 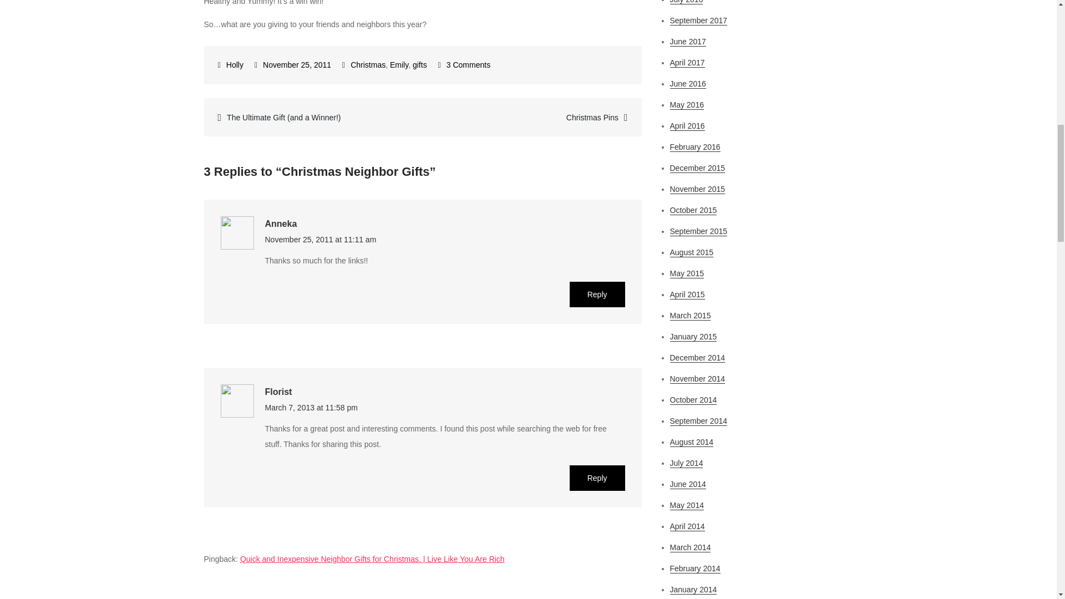 I want to click on Holly, so click(x=231, y=65).